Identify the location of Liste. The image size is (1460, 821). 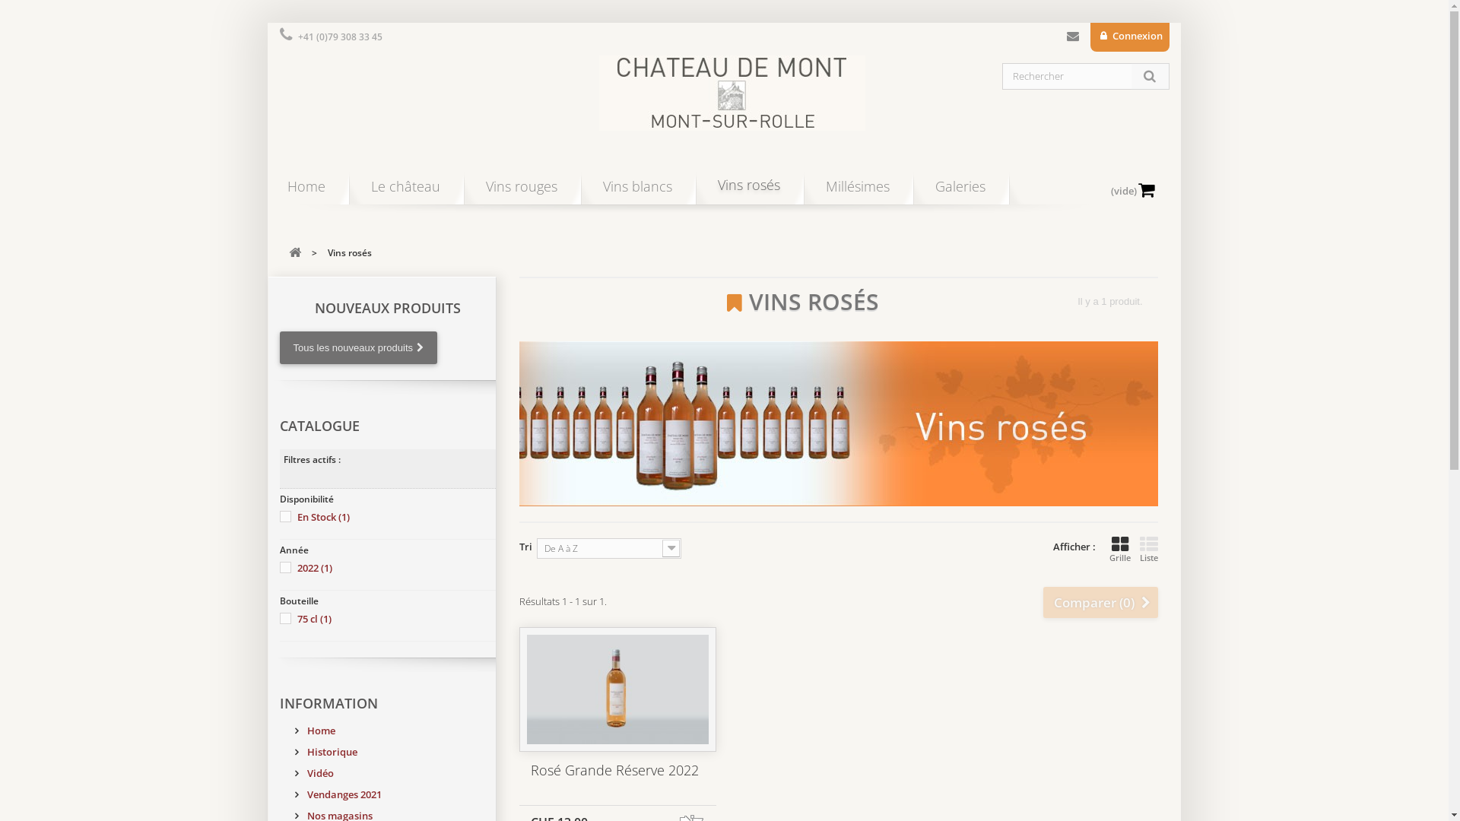
(1148, 549).